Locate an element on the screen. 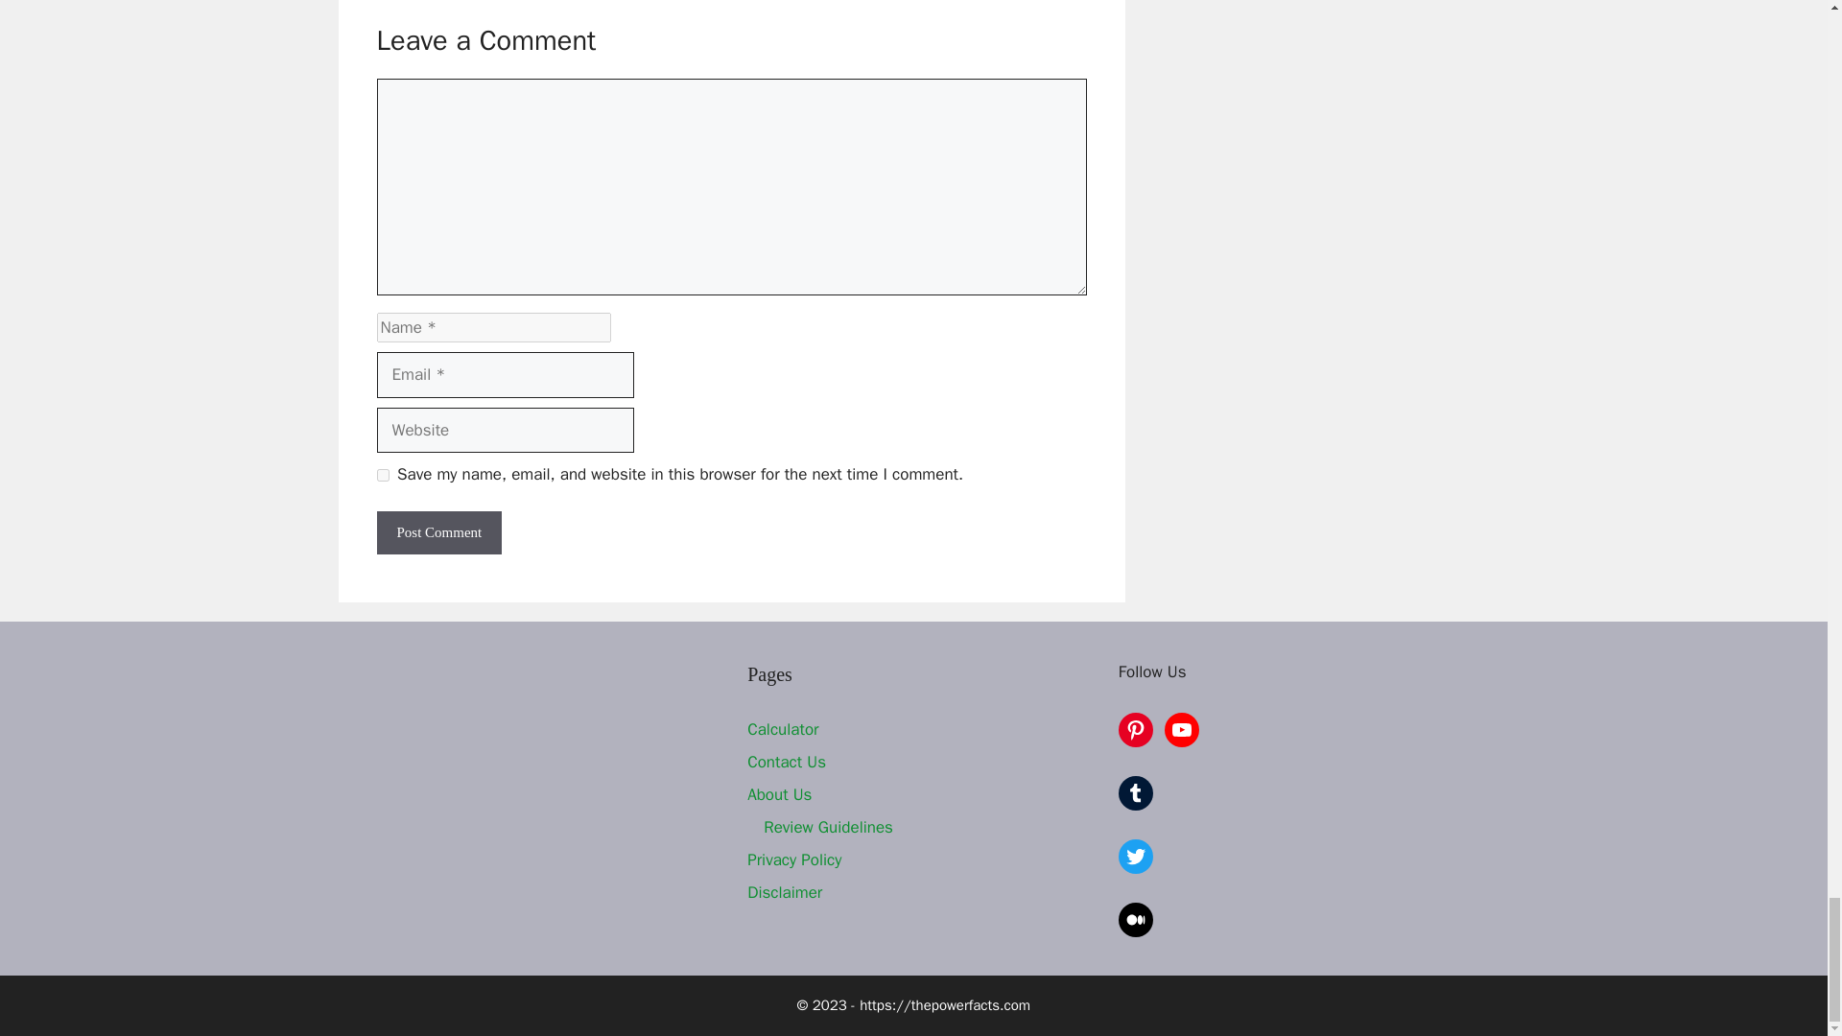 Image resolution: width=1842 pixels, height=1036 pixels. Calculator is located at coordinates (783, 729).